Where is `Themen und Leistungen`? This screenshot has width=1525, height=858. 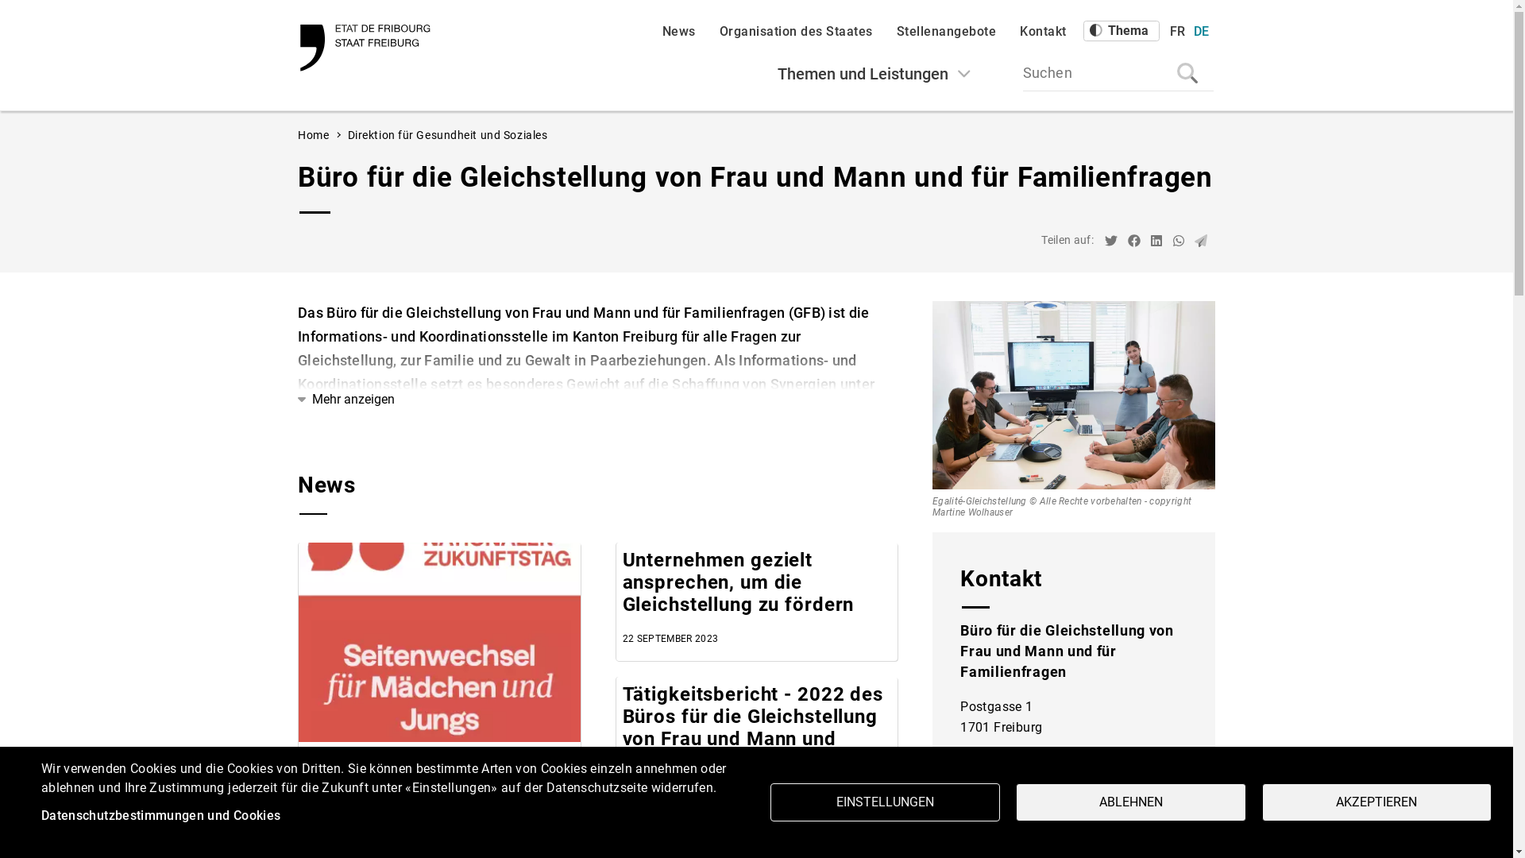
Themen und Leistungen is located at coordinates (874, 73).